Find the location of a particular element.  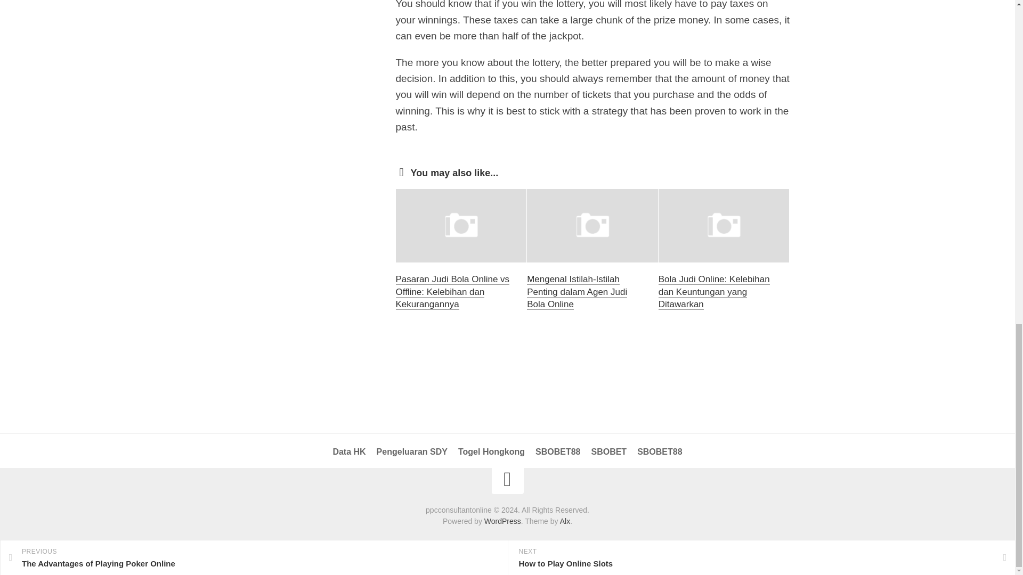

Mengenal Istilah-Istilah Penting dalam Agen Judi Bola Online is located at coordinates (577, 292).